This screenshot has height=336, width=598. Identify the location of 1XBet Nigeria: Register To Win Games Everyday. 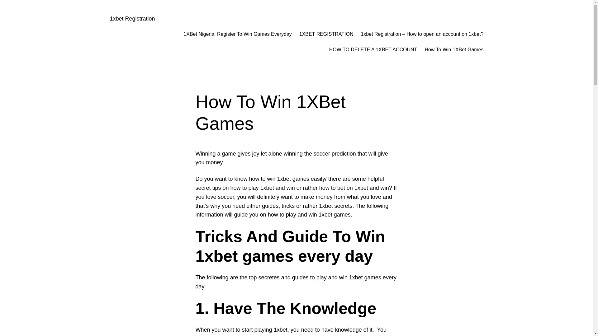
(237, 34).